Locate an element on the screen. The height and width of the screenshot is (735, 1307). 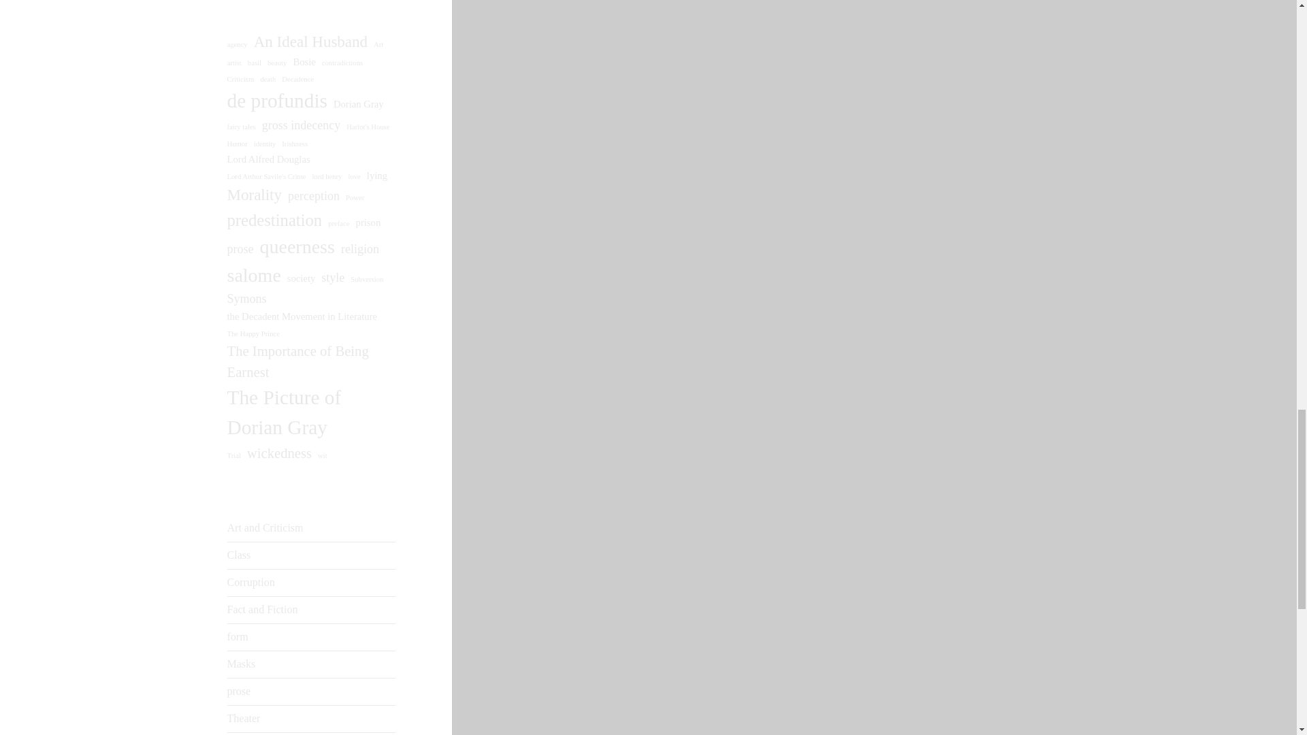
Lord Alfred Douglas is located at coordinates (269, 159).